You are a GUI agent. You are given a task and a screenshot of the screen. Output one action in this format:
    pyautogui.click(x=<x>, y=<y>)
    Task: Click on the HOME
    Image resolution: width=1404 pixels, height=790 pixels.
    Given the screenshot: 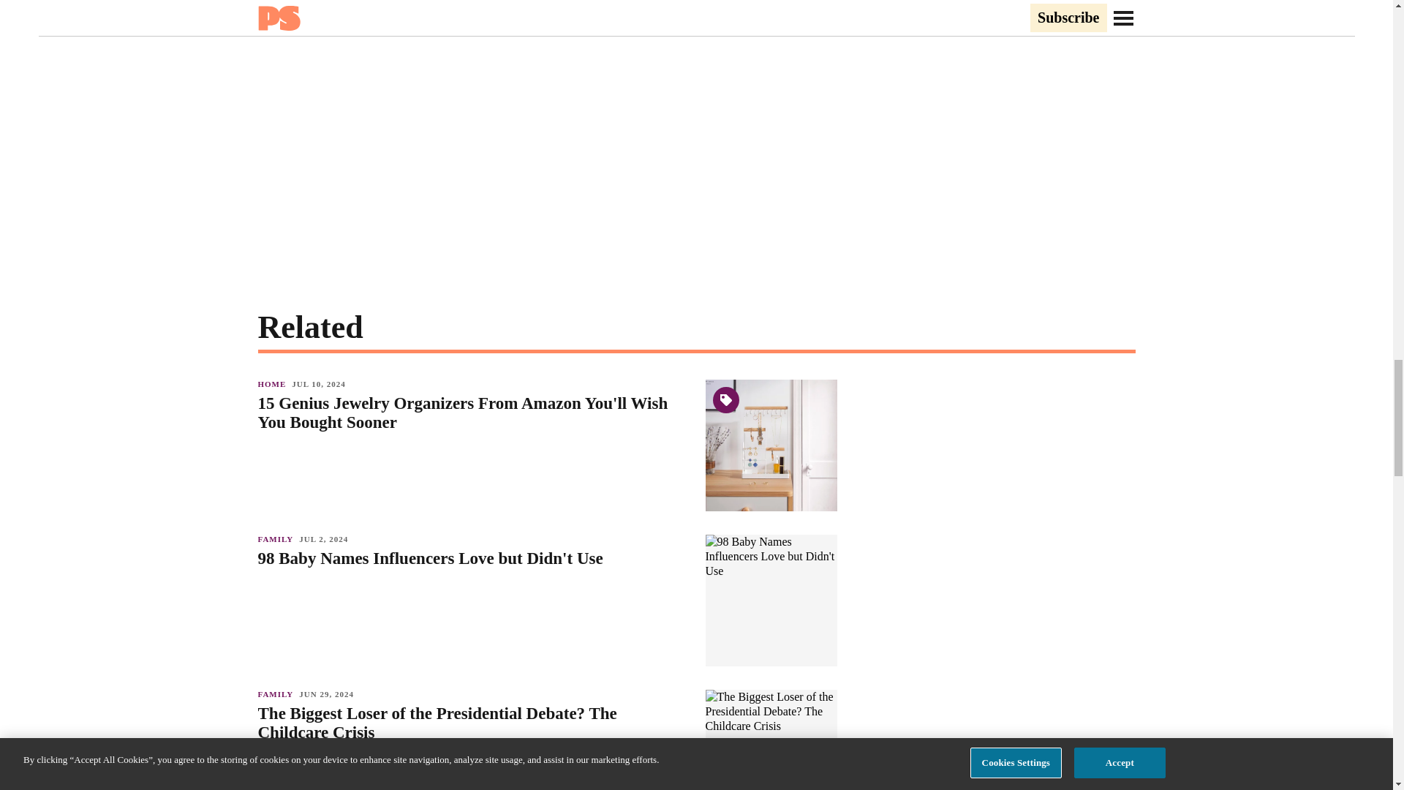 What is the action you would take?
    pyautogui.click(x=274, y=384)
    